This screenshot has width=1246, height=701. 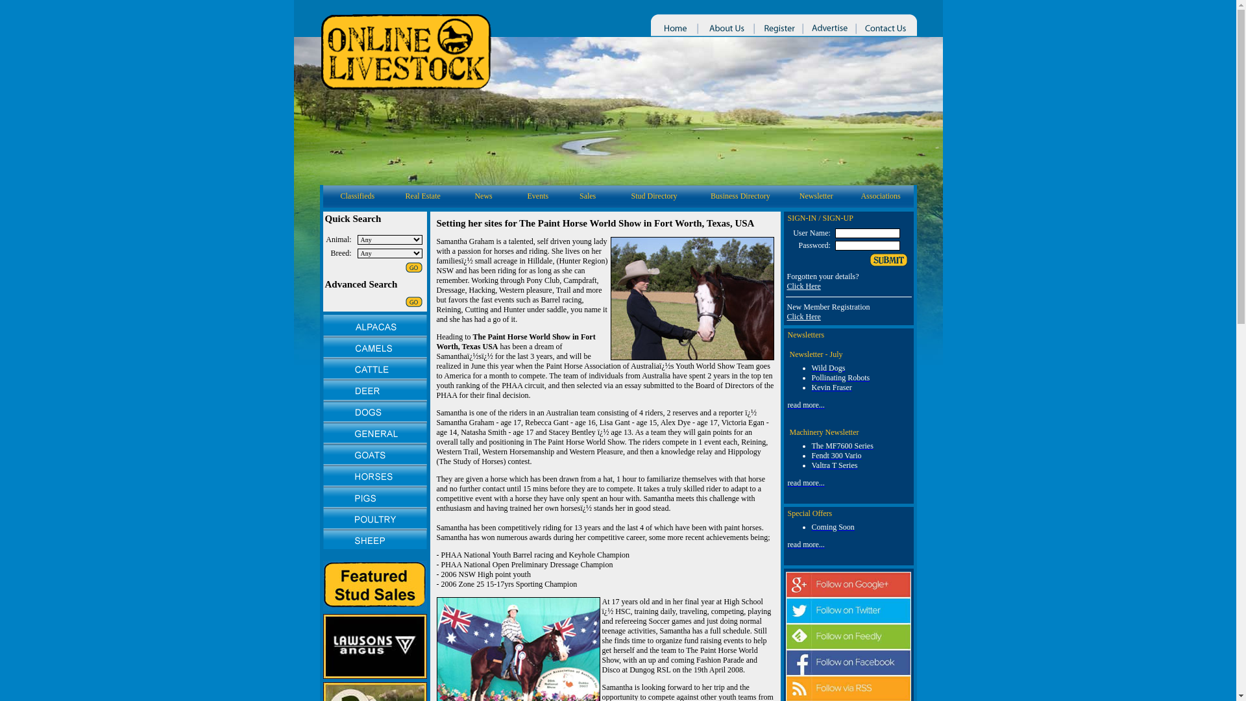 What do you see at coordinates (803, 286) in the screenshot?
I see `Click Here` at bounding box center [803, 286].